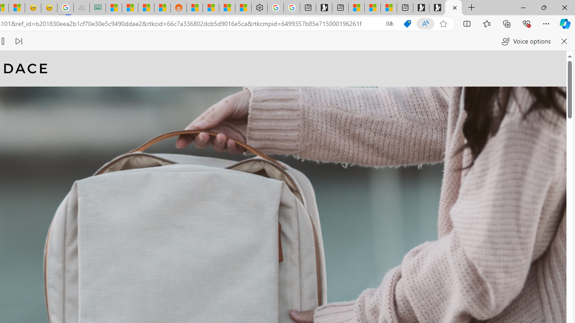 The width and height of the screenshot is (575, 323). I want to click on These 3 Stocks Pay You More Than 5% to Own Them, so click(389, 8).